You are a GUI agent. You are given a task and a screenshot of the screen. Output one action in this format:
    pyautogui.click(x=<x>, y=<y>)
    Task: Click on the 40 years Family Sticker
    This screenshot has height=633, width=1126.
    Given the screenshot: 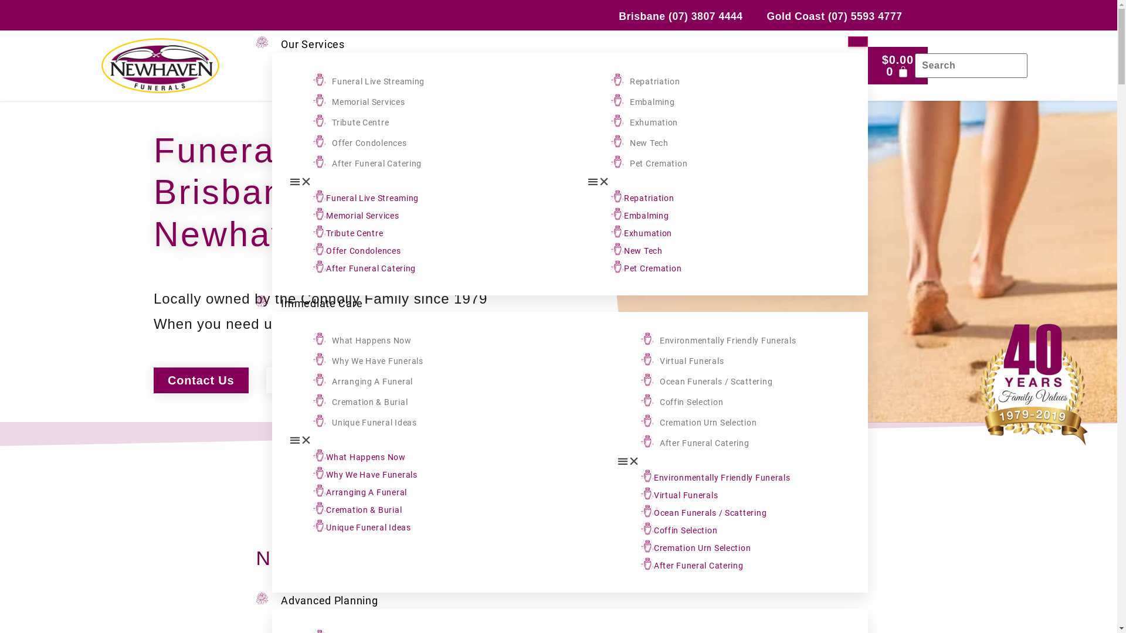 What is the action you would take?
    pyautogui.click(x=1033, y=384)
    